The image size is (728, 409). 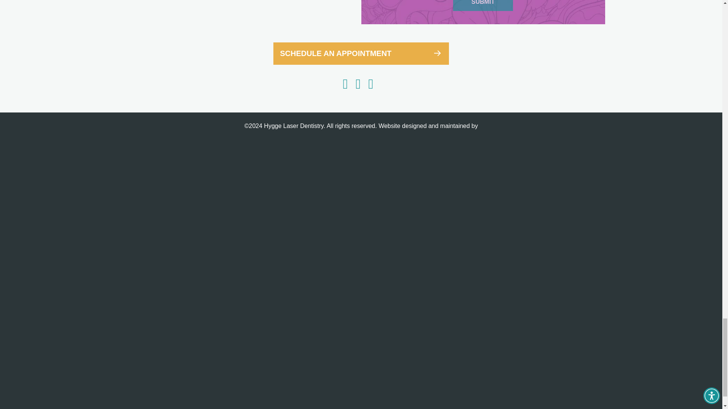 I want to click on Submit, so click(x=482, y=5).